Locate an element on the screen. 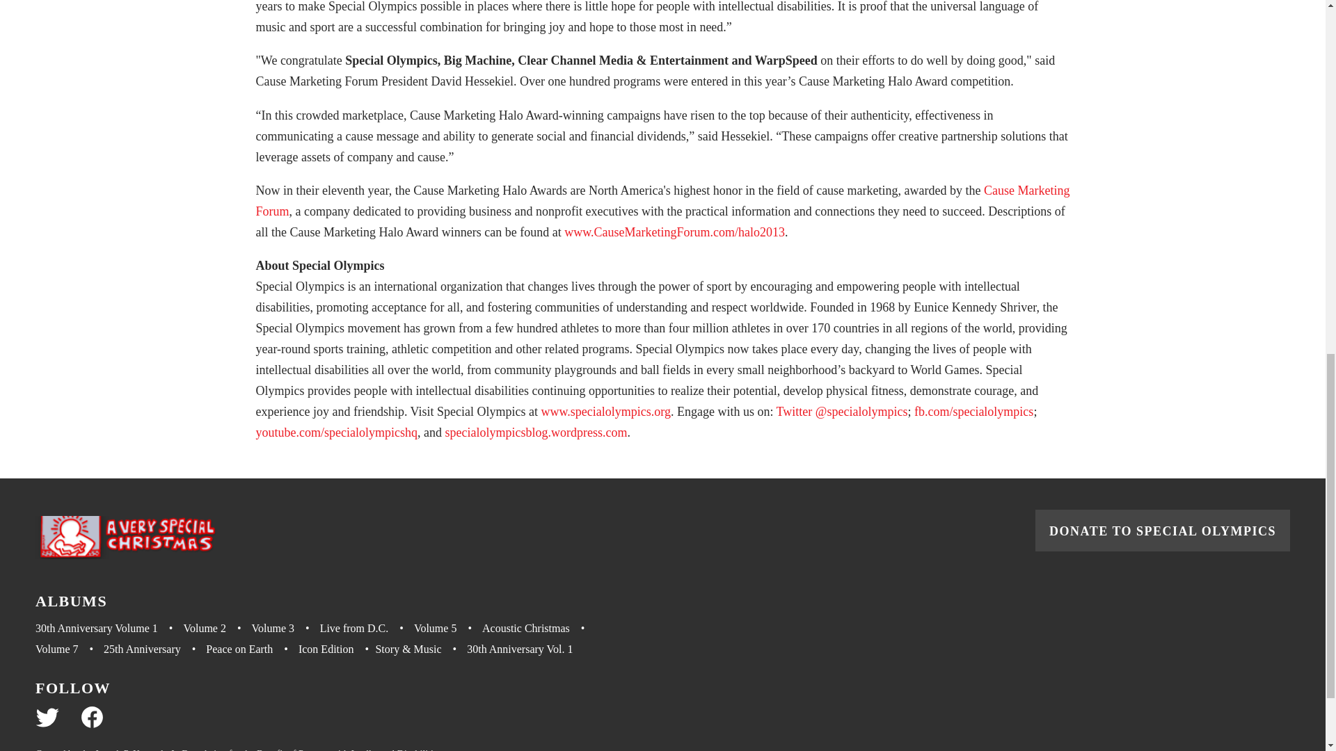 Image resolution: width=1336 pixels, height=751 pixels. DONATE TO SPECIAL OLYMPICS is located at coordinates (1163, 530).